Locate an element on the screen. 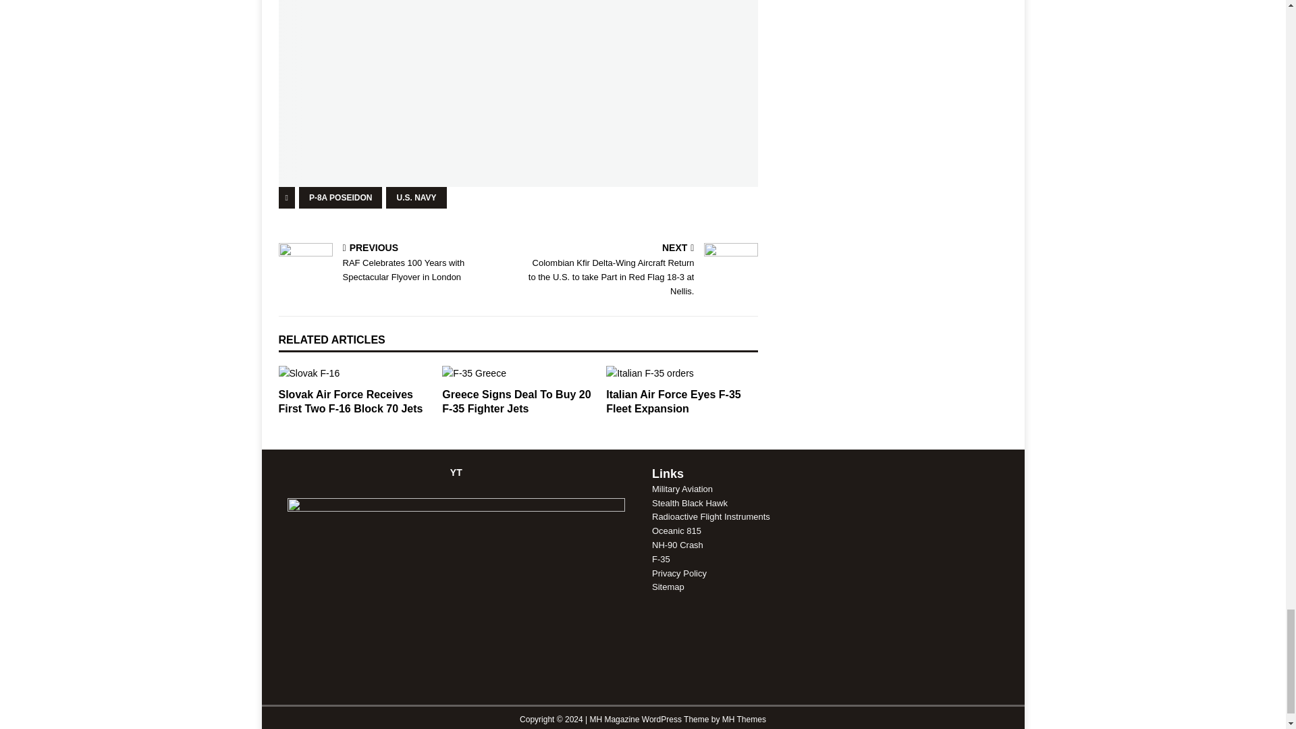 The height and width of the screenshot is (729, 1296). U.S. NAVY is located at coordinates (416, 197).